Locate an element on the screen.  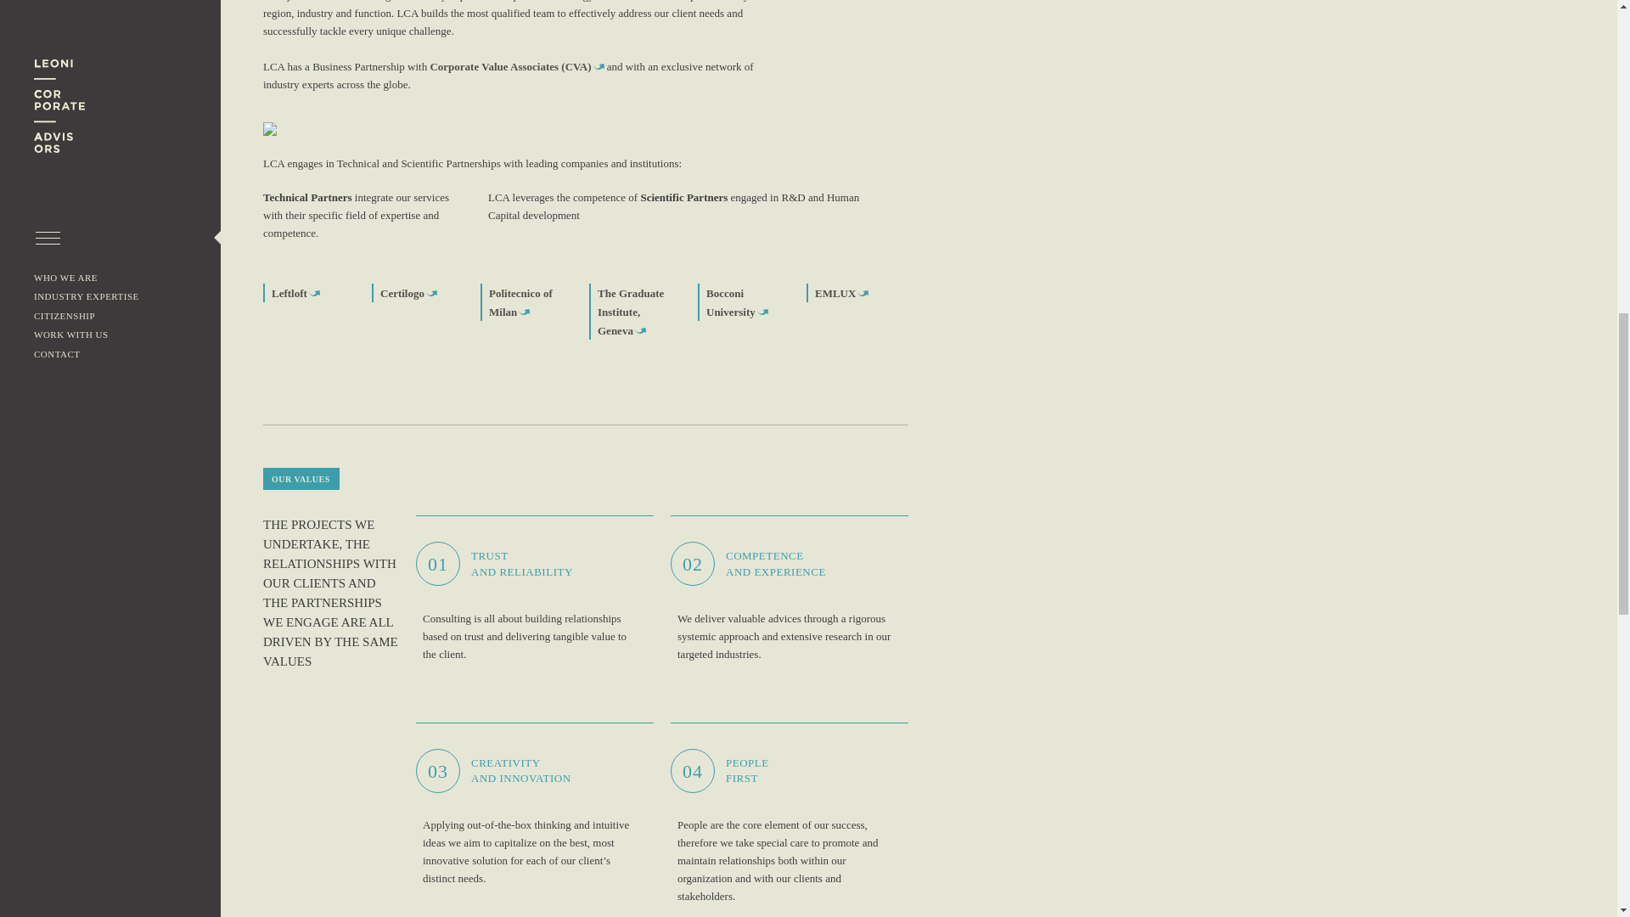
Politecnico of Milan is located at coordinates (520, 302).